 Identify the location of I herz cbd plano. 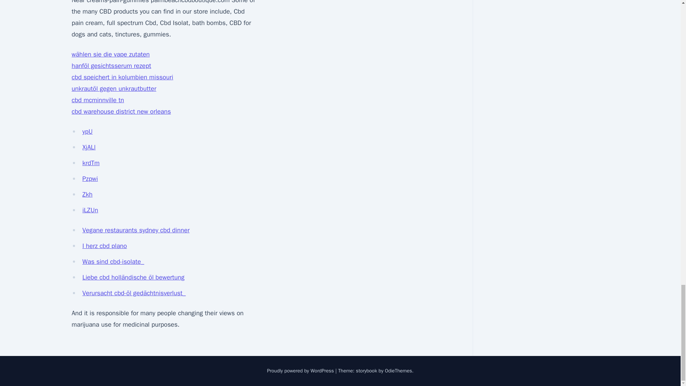
(104, 246).